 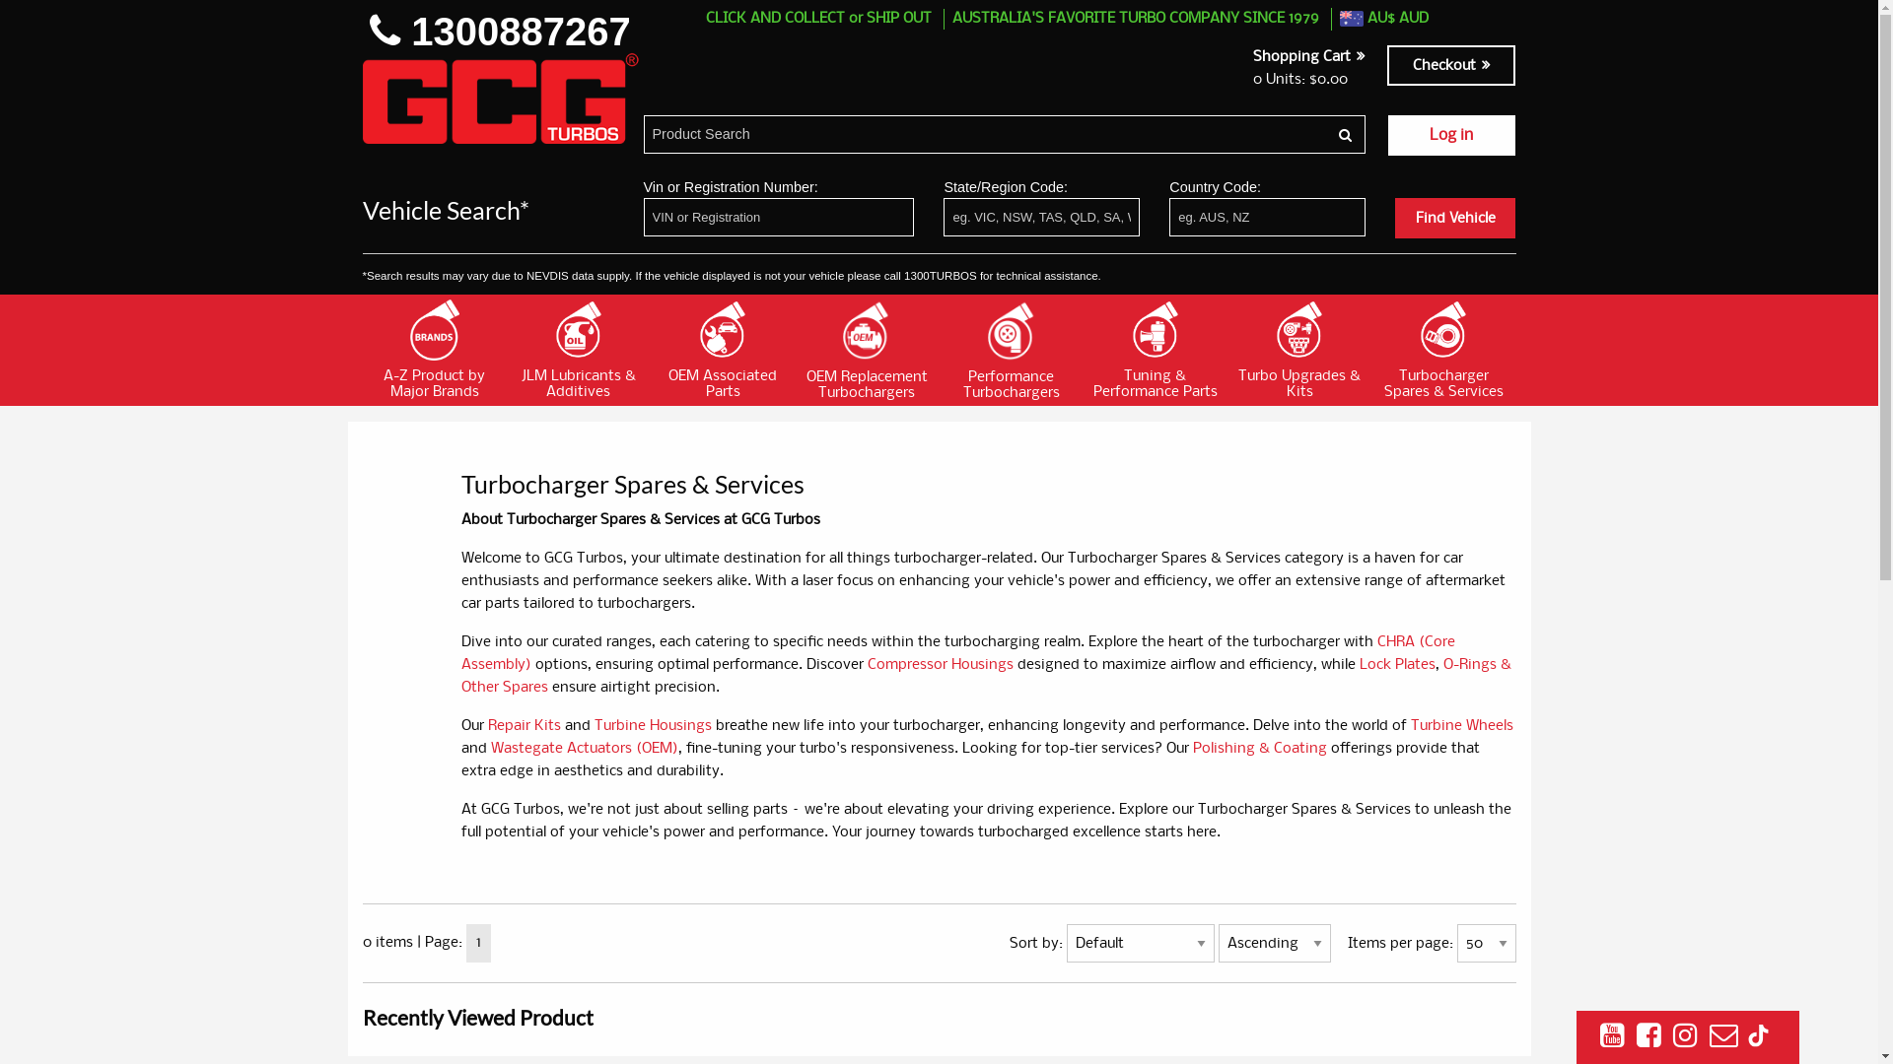 I want to click on Tuning & Performance Parts, so click(x=1156, y=350).